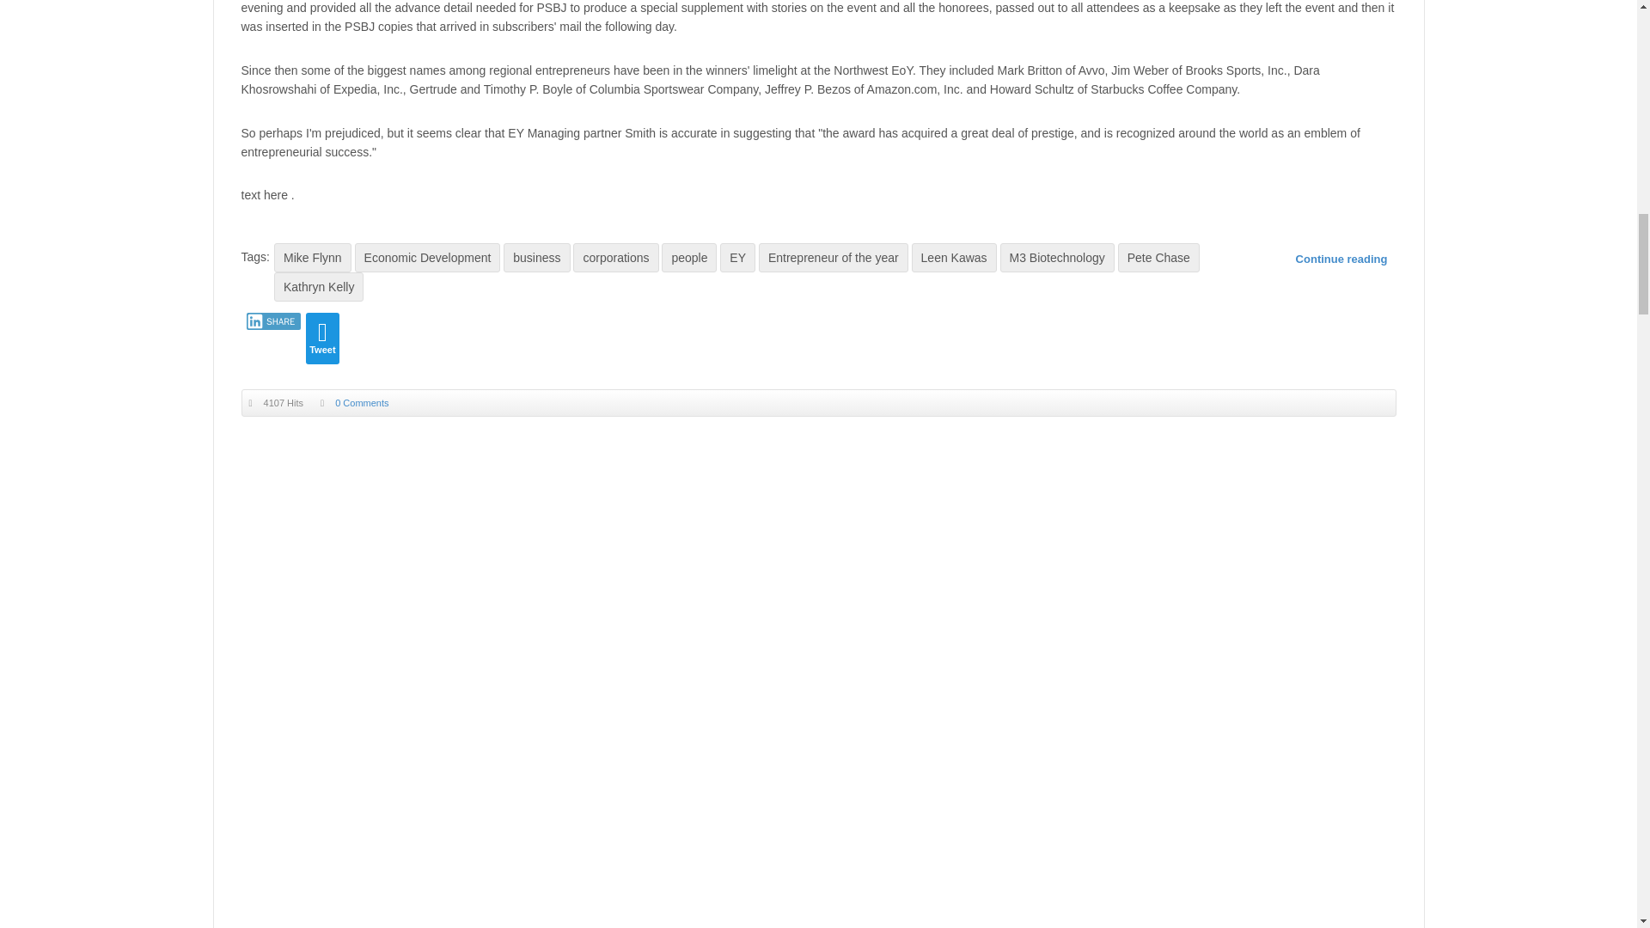 The height and width of the screenshot is (928, 1650). I want to click on Leen Kawas, so click(954, 258).